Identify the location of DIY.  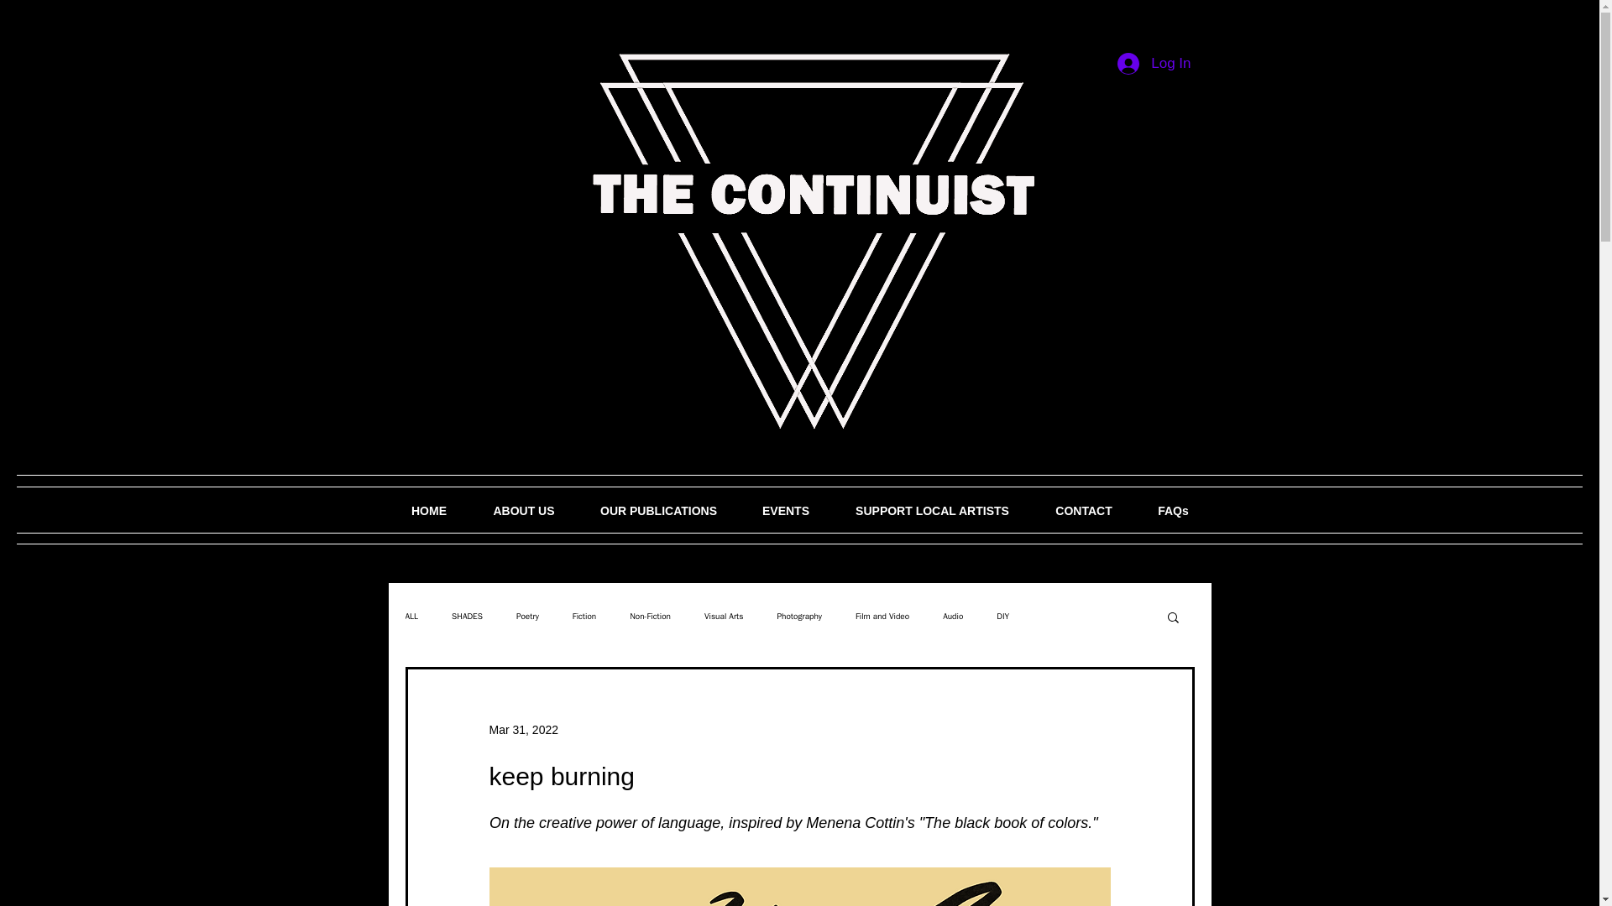
(1002, 616).